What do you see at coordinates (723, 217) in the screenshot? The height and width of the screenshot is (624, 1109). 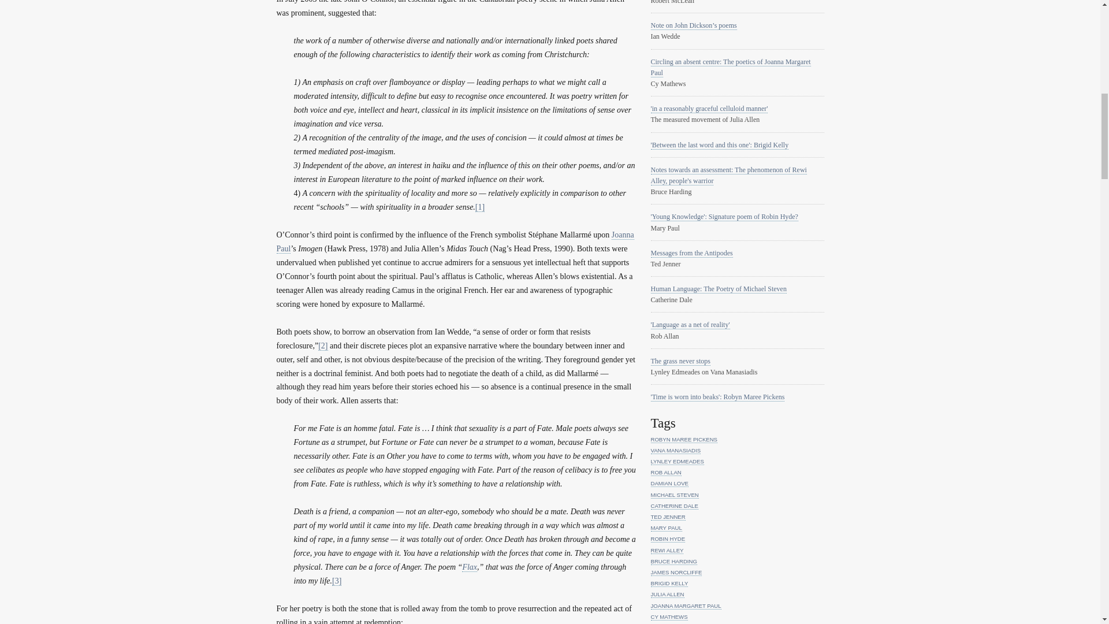 I see `'Young Knowledge': Signature poem of Robin Hyde?` at bounding box center [723, 217].